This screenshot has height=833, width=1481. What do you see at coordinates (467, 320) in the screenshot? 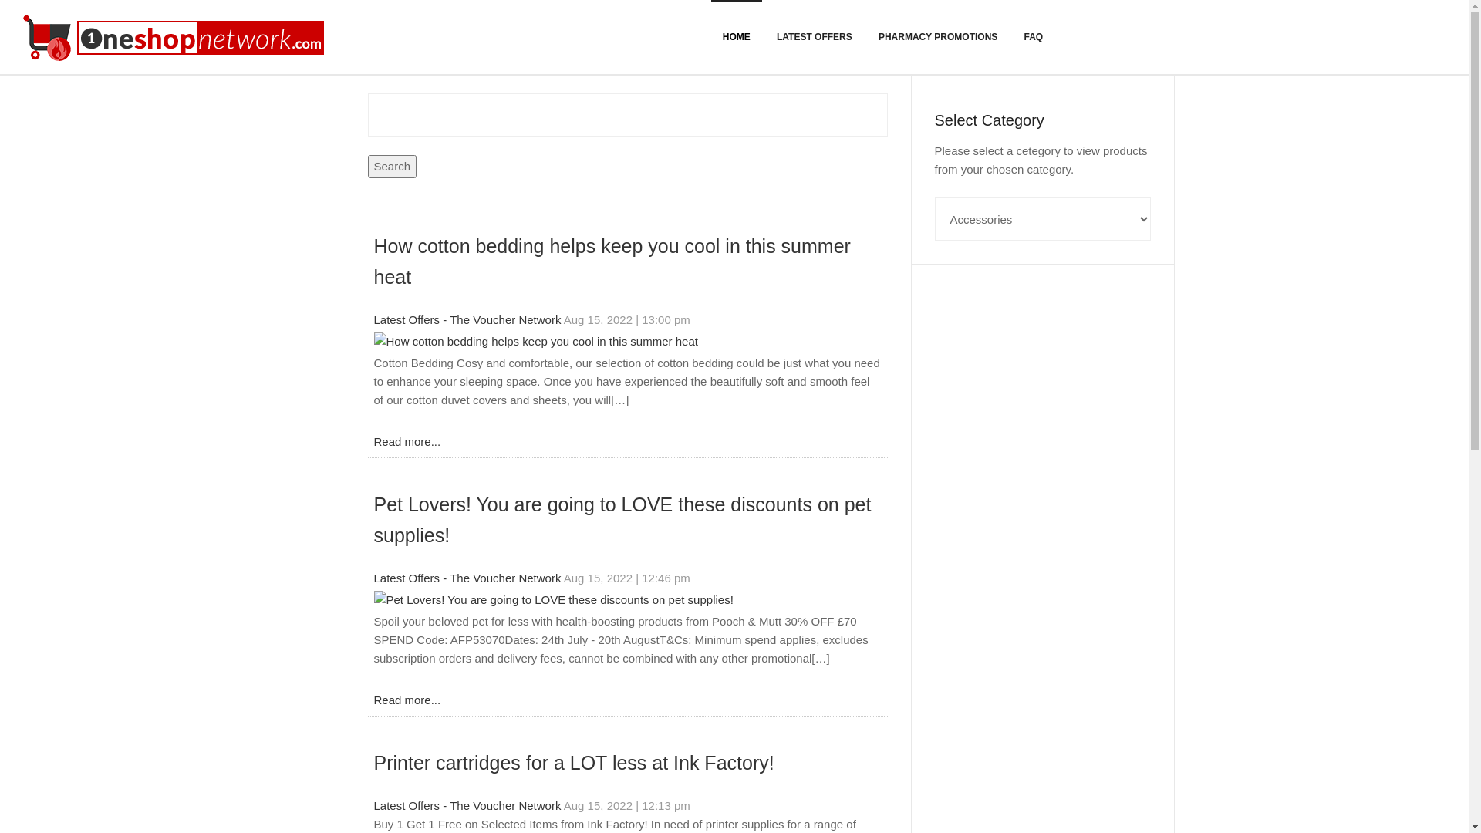
I see `Latest Offers - The Voucher Network` at bounding box center [467, 320].